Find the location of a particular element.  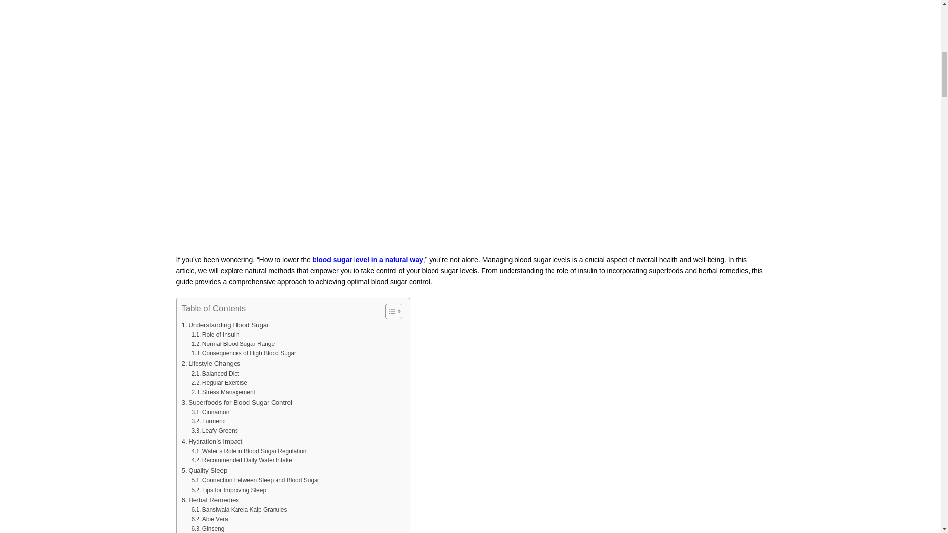

Understanding Blood Sugar is located at coordinates (225, 325).